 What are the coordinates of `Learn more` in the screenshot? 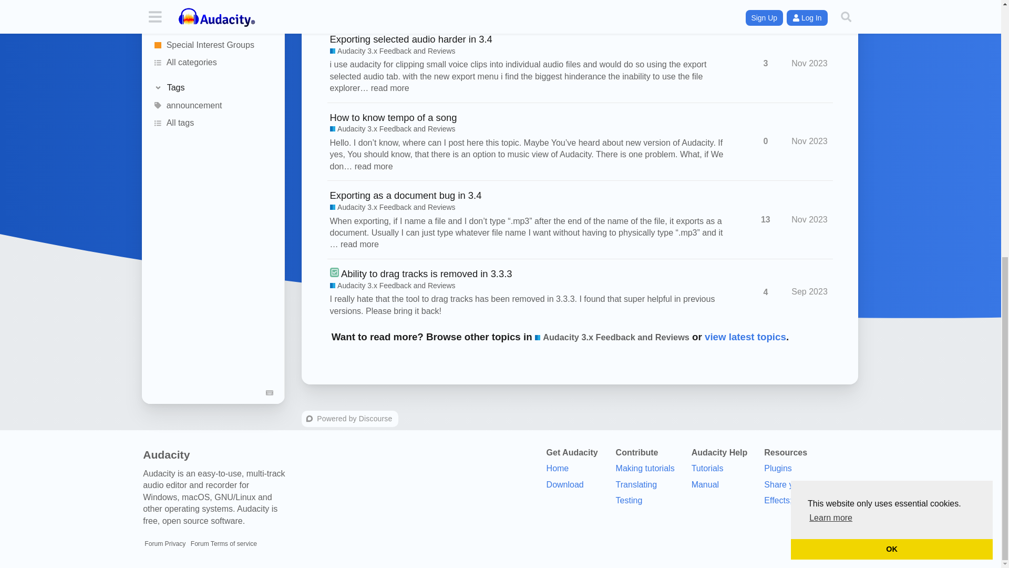 It's located at (830, 50).